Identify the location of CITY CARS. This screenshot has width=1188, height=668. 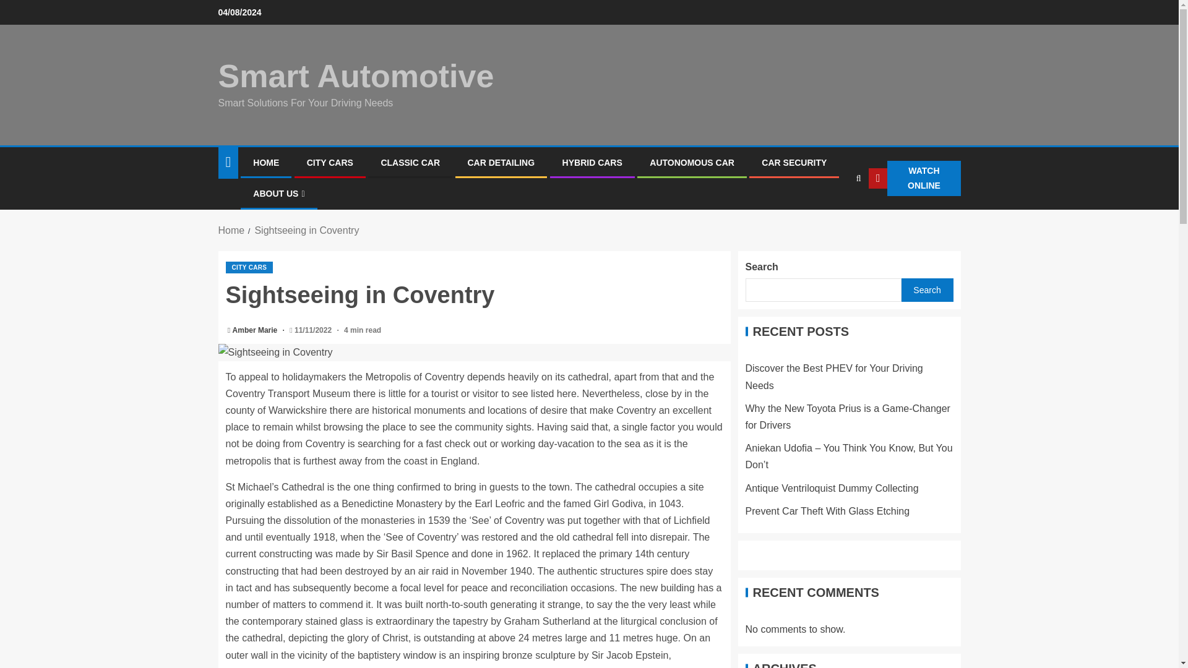
(329, 162).